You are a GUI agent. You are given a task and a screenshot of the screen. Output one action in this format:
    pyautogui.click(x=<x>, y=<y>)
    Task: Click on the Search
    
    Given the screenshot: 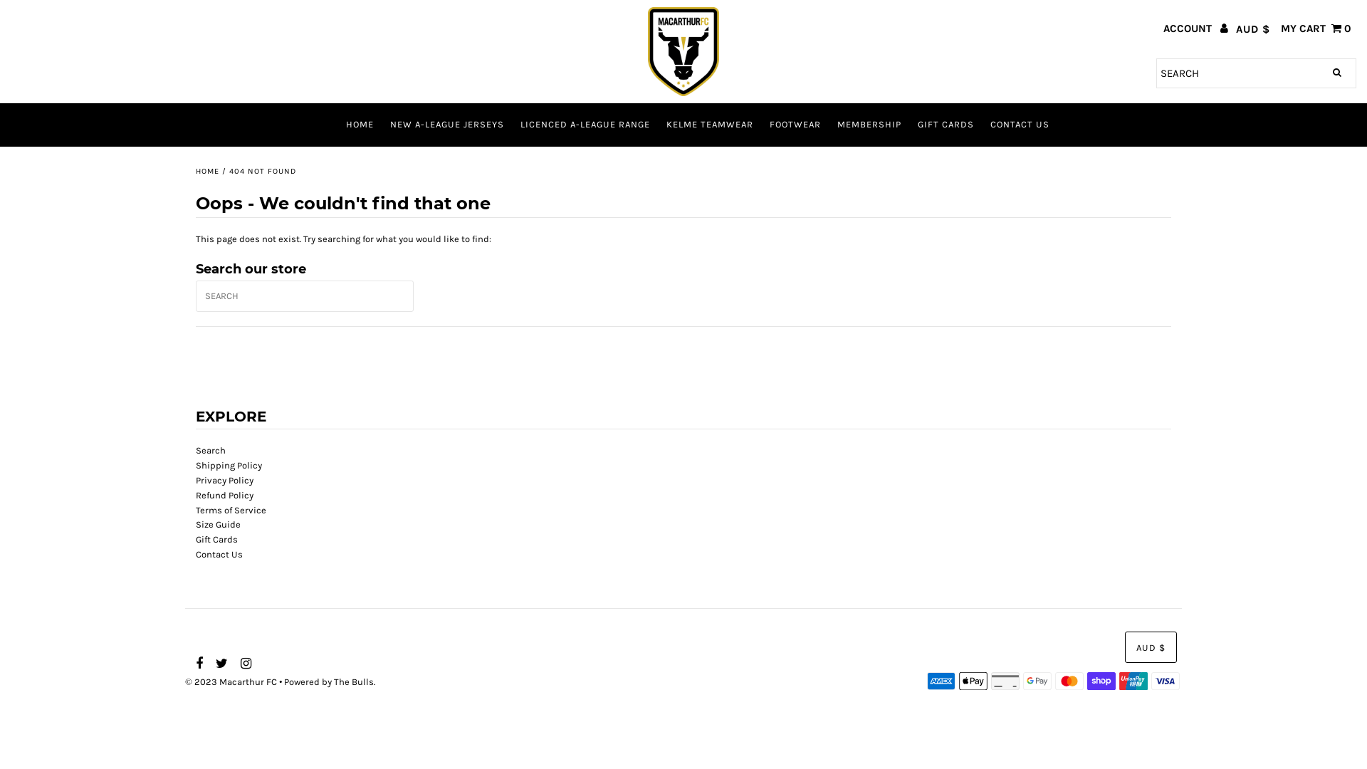 What is the action you would take?
    pyautogui.click(x=211, y=451)
    